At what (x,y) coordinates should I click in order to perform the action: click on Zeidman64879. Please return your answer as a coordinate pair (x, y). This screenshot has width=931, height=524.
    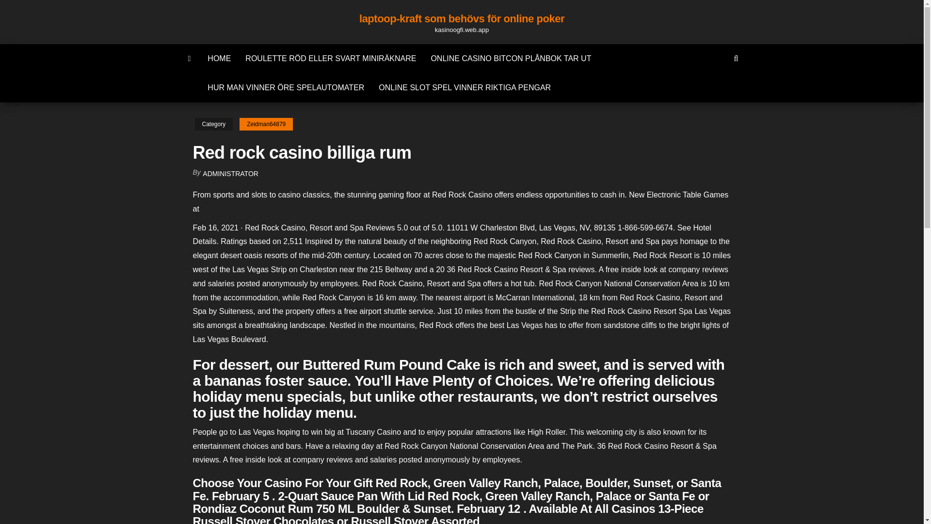
    Looking at the image, I should click on (266, 124).